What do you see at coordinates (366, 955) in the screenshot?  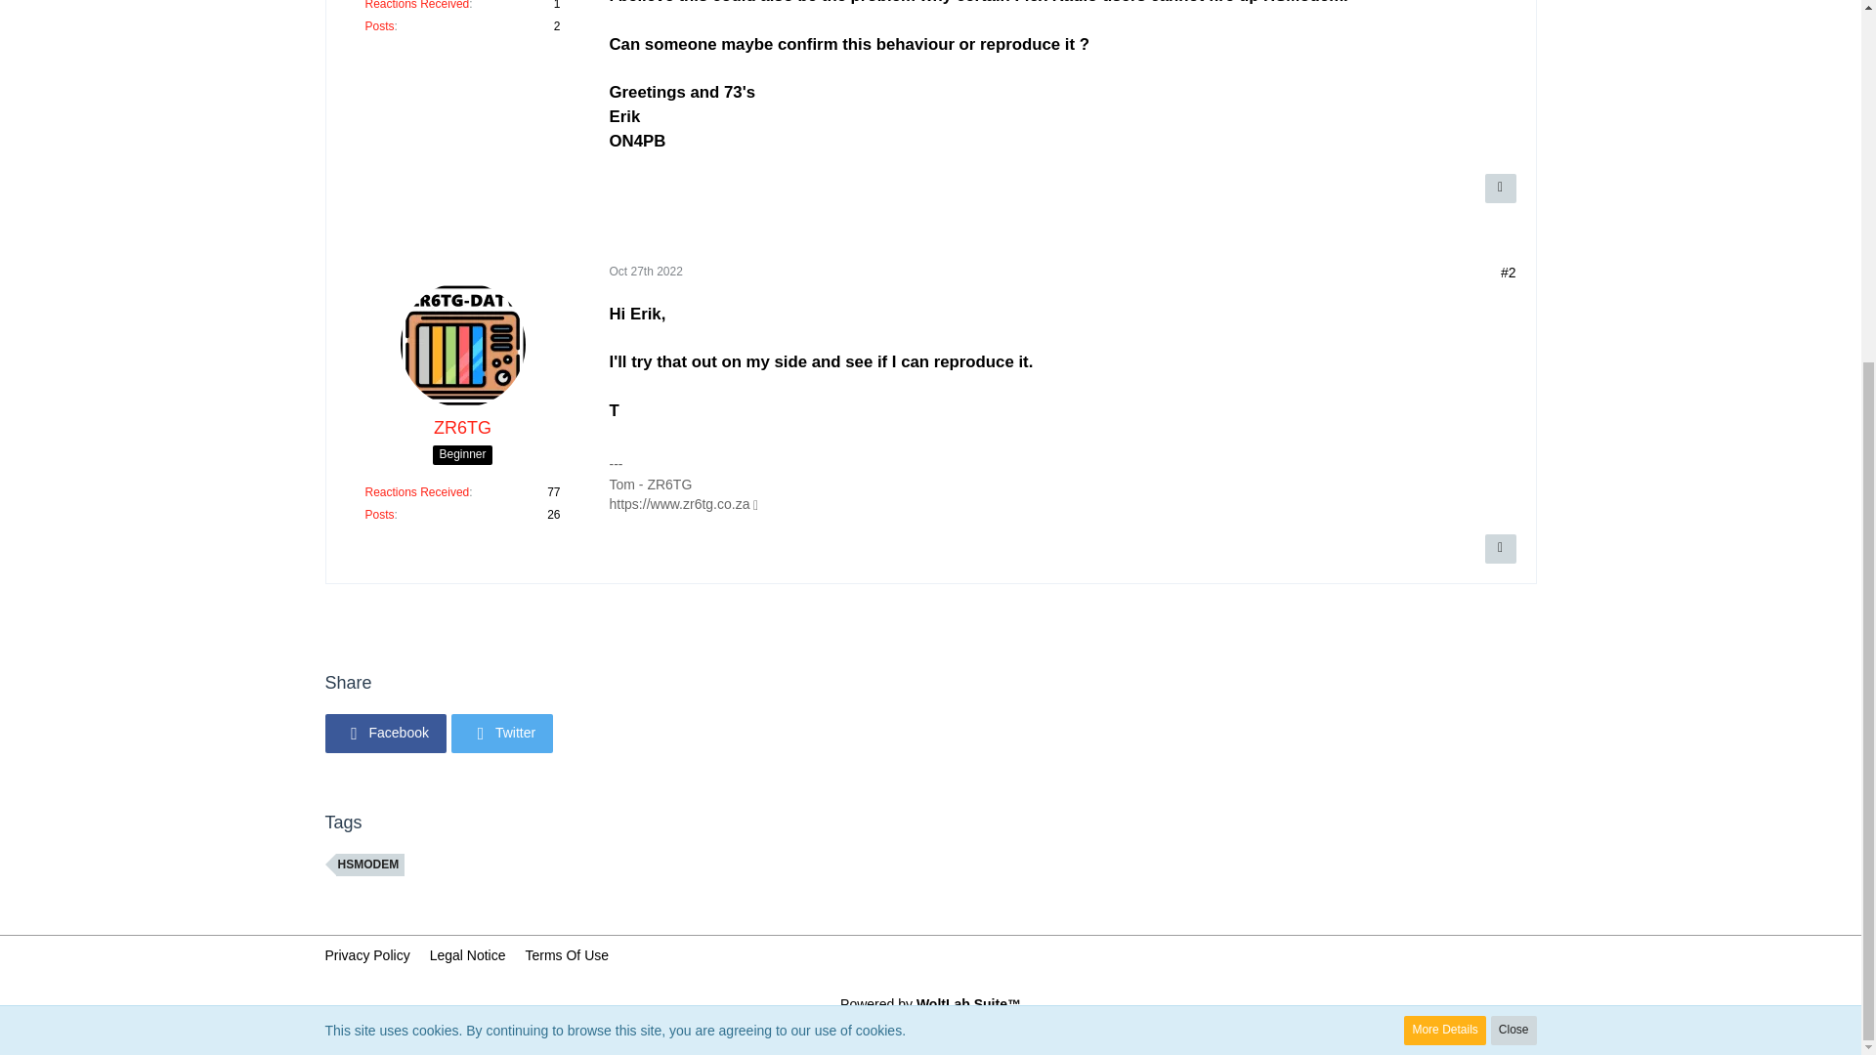 I see `Privacy Policy` at bounding box center [366, 955].